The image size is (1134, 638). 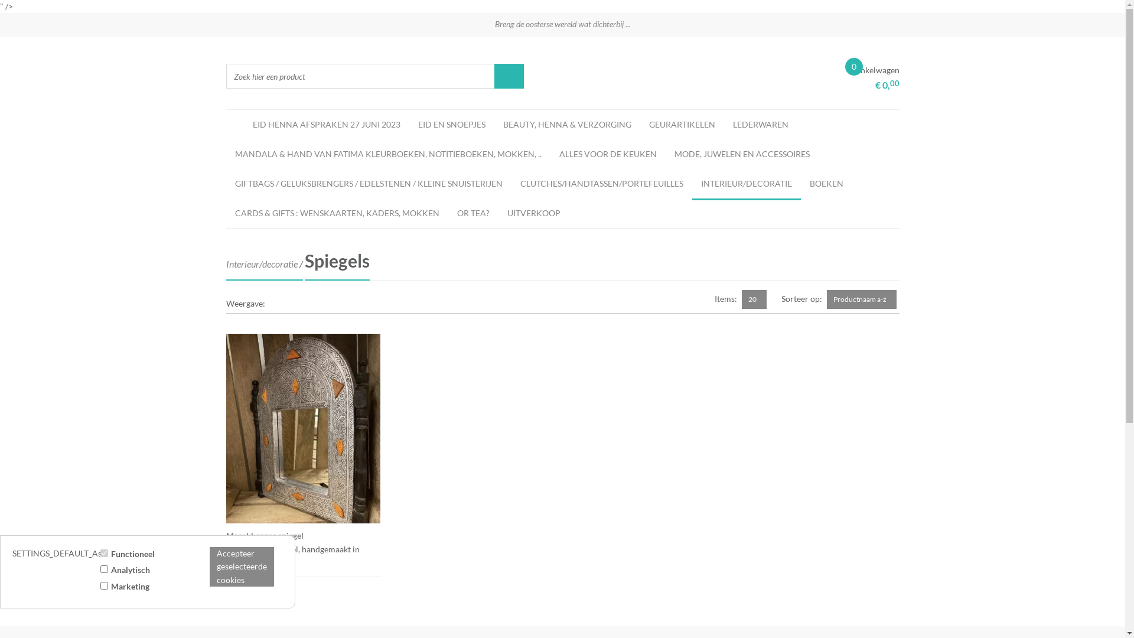 What do you see at coordinates (827, 184) in the screenshot?
I see `BOEKEN` at bounding box center [827, 184].